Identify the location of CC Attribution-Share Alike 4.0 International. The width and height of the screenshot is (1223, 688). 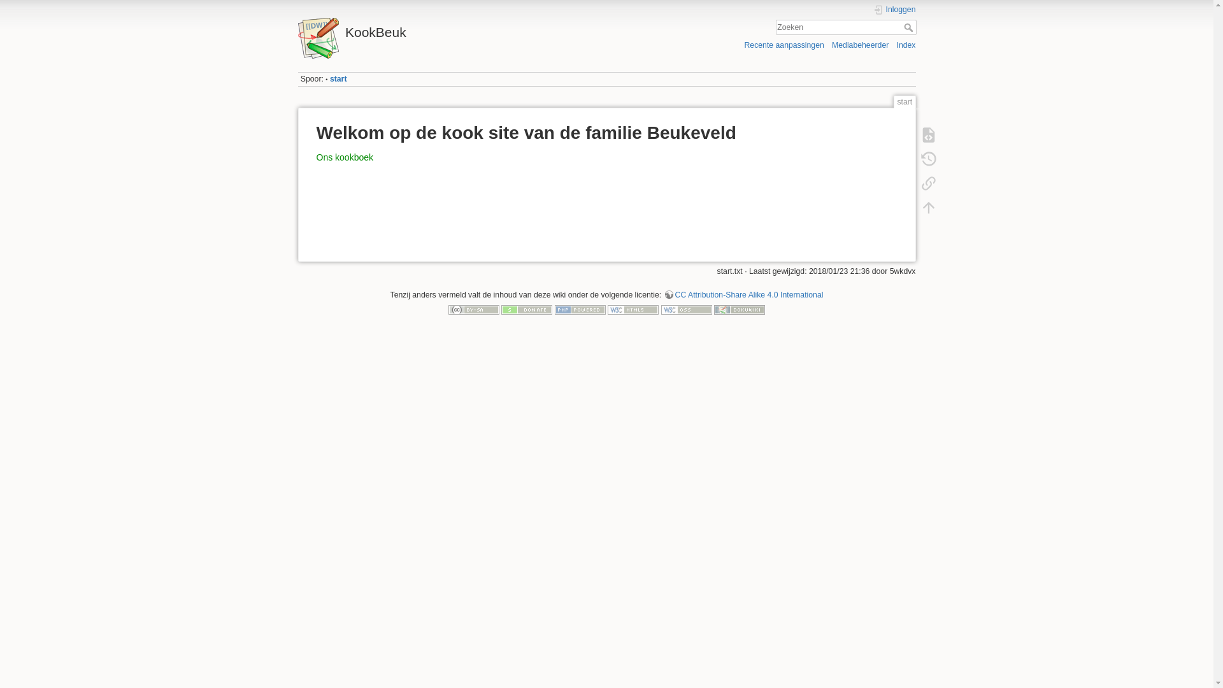
(744, 295).